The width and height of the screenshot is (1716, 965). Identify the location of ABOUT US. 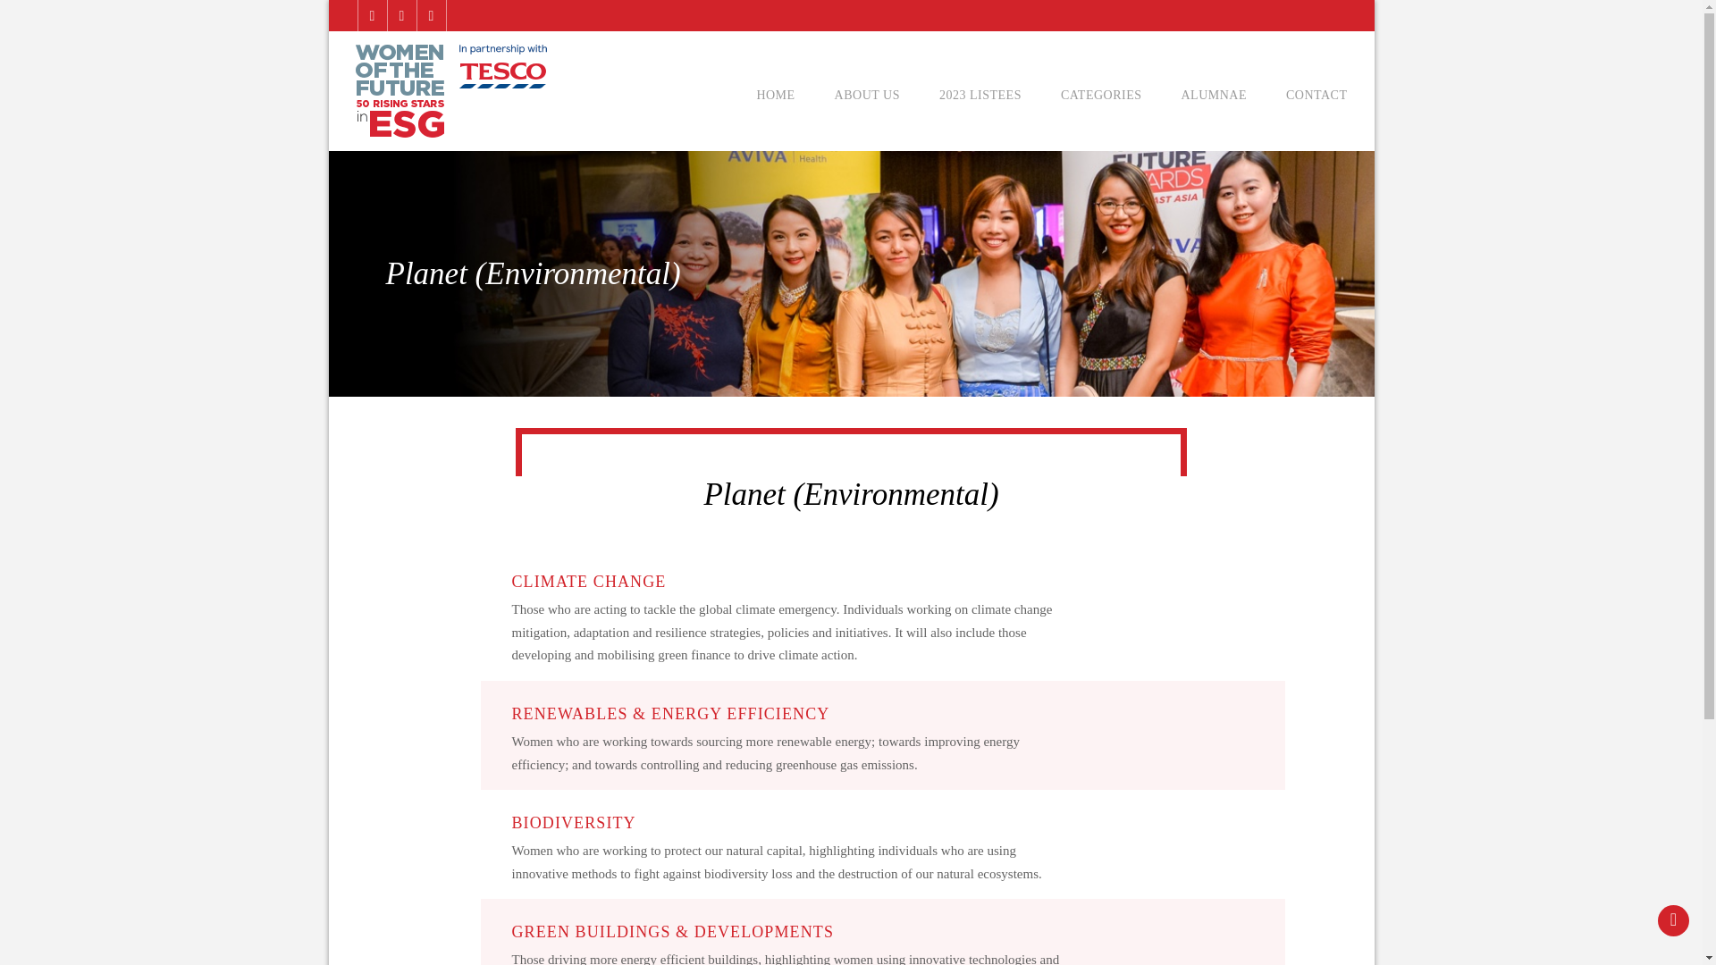
(867, 95).